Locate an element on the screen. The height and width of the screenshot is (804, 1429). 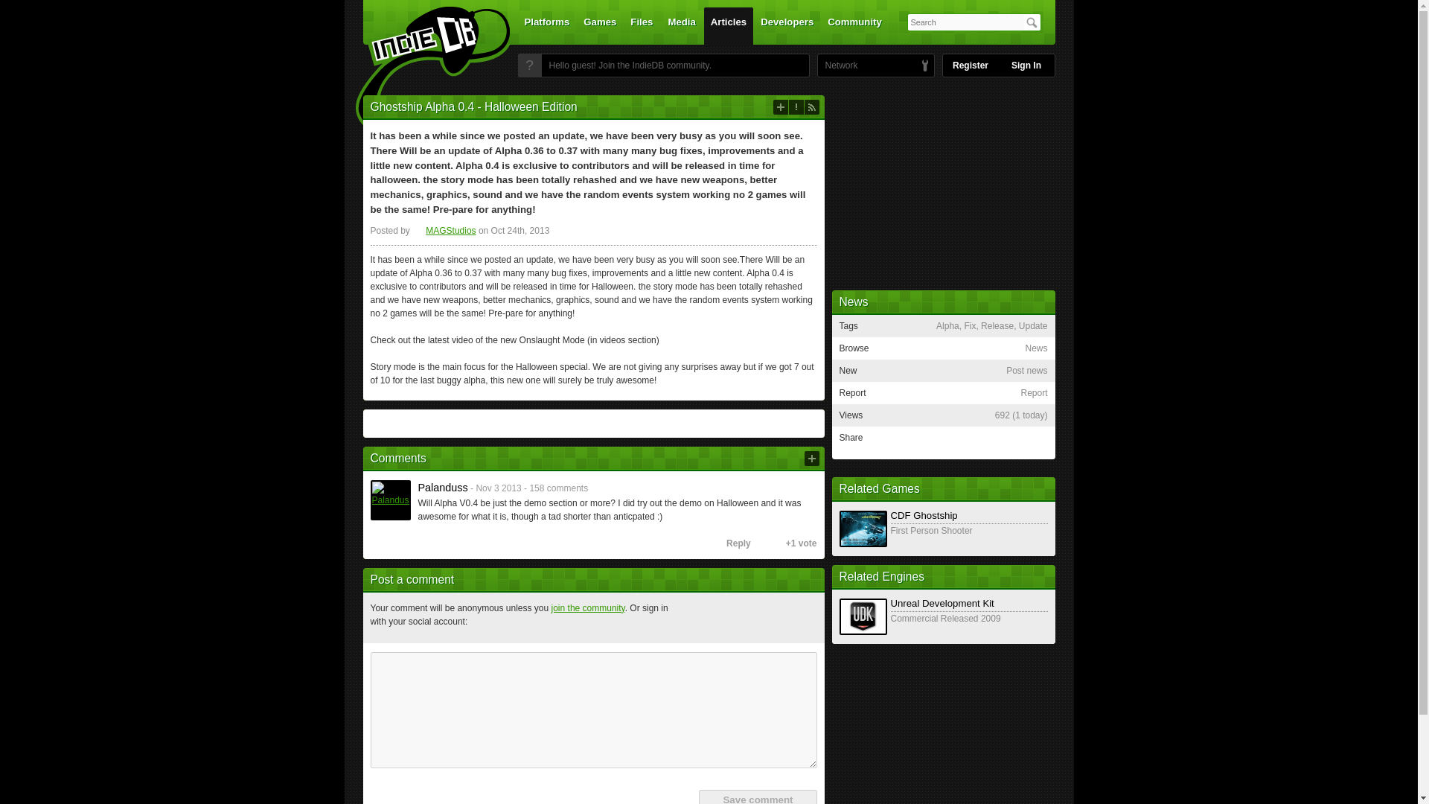
Save comment is located at coordinates (757, 797).